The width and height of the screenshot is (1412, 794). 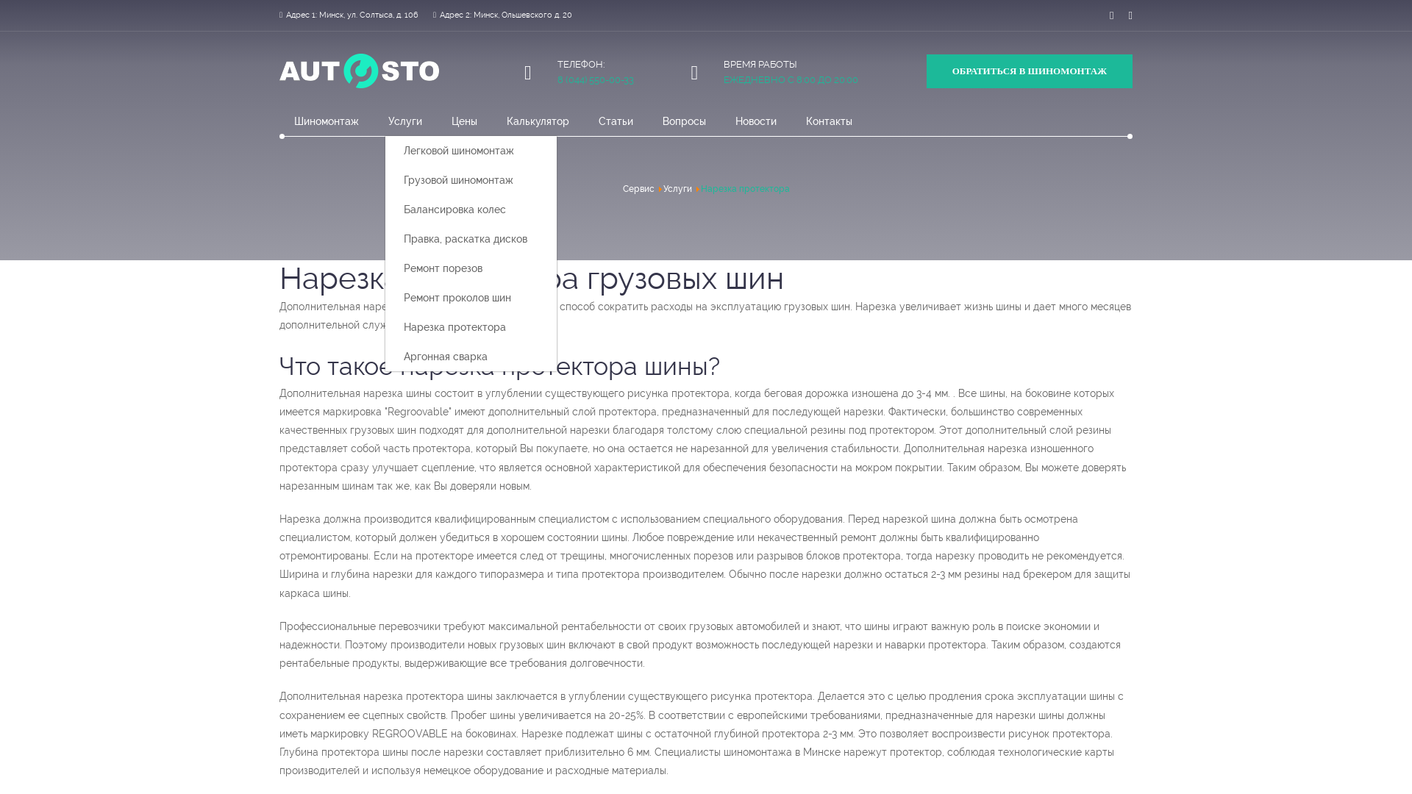 I want to click on 8 (044) 550-00-33, so click(x=596, y=79).